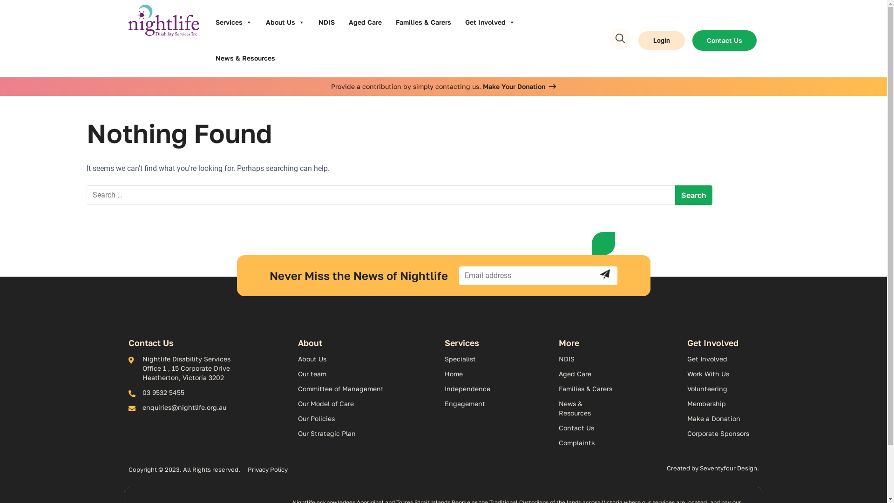  Describe the element at coordinates (586, 389) in the screenshot. I see `Families & Carers` at that location.